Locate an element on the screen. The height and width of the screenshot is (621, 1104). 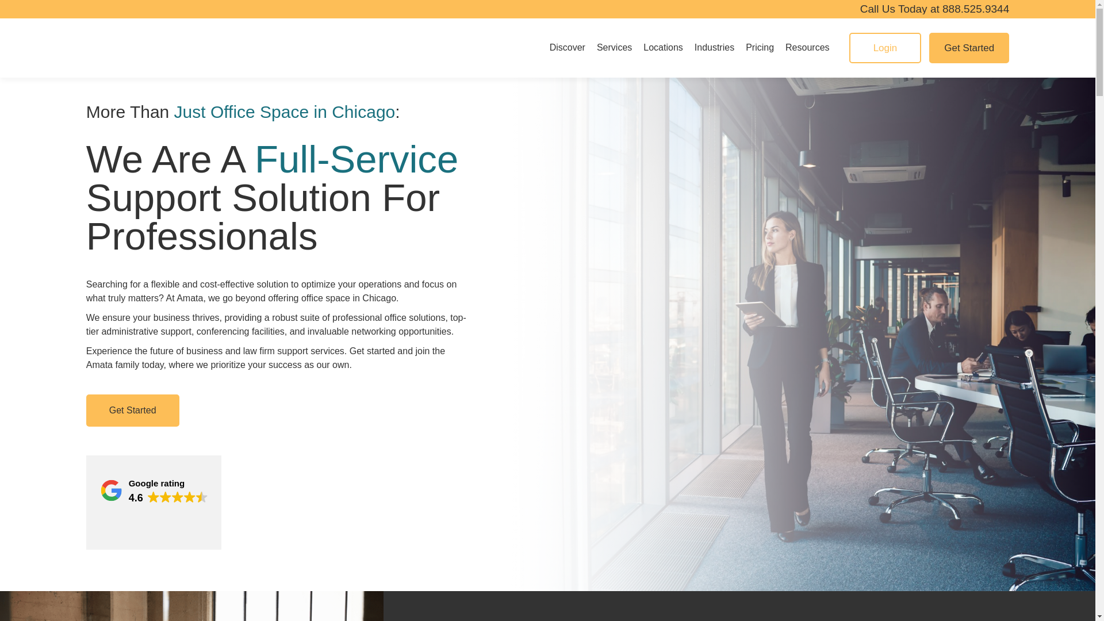
Discover is located at coordinates (567, 47).